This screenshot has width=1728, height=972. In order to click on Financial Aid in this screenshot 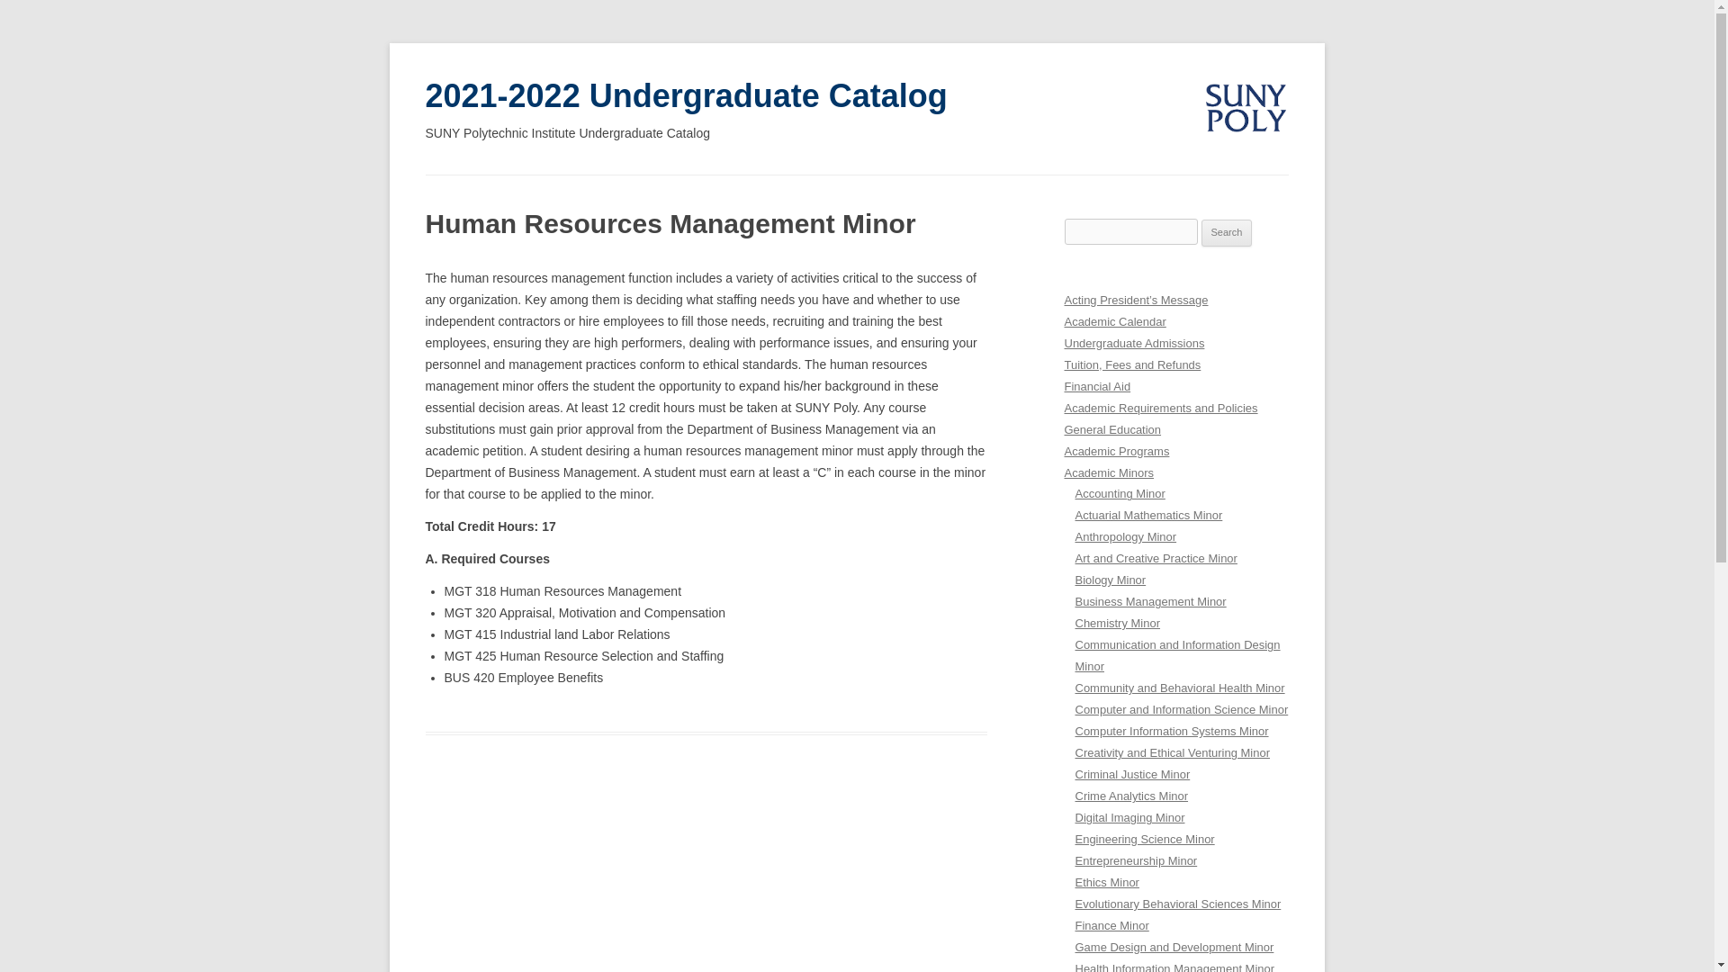, I will do `click(1096, 387)`.